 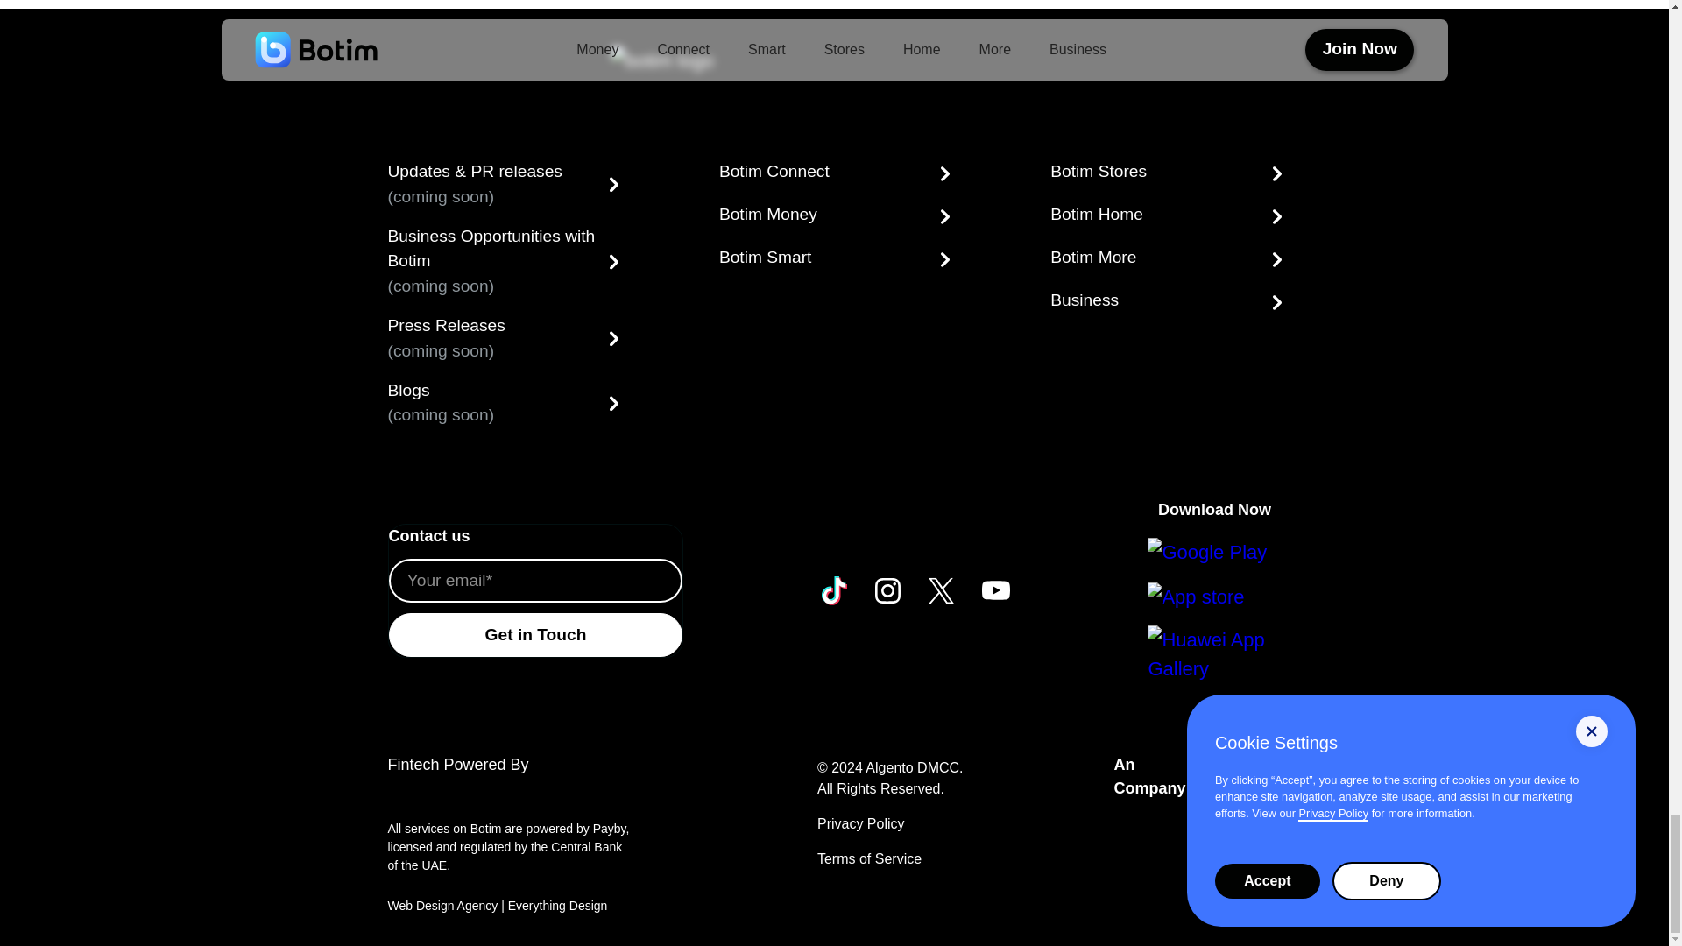 I want to click on Botim Stores, so click(x=1165, y=173).